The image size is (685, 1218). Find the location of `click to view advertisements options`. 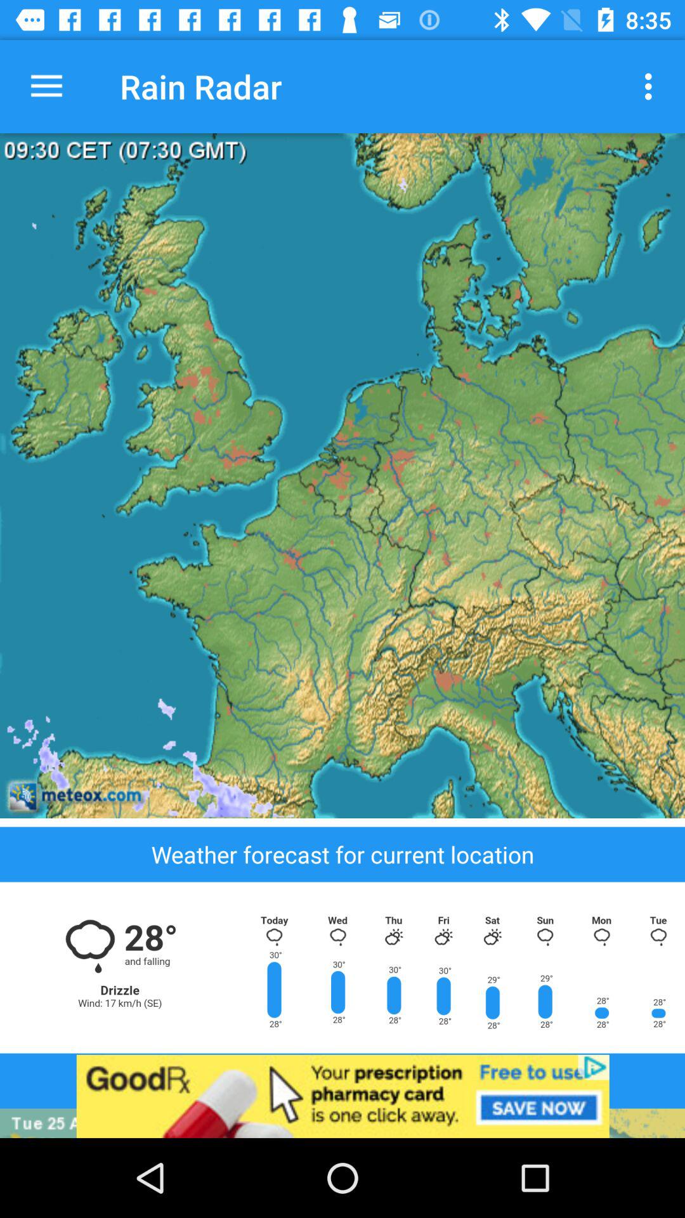

click to view advertisements options is located at coordinates (342, 1096).